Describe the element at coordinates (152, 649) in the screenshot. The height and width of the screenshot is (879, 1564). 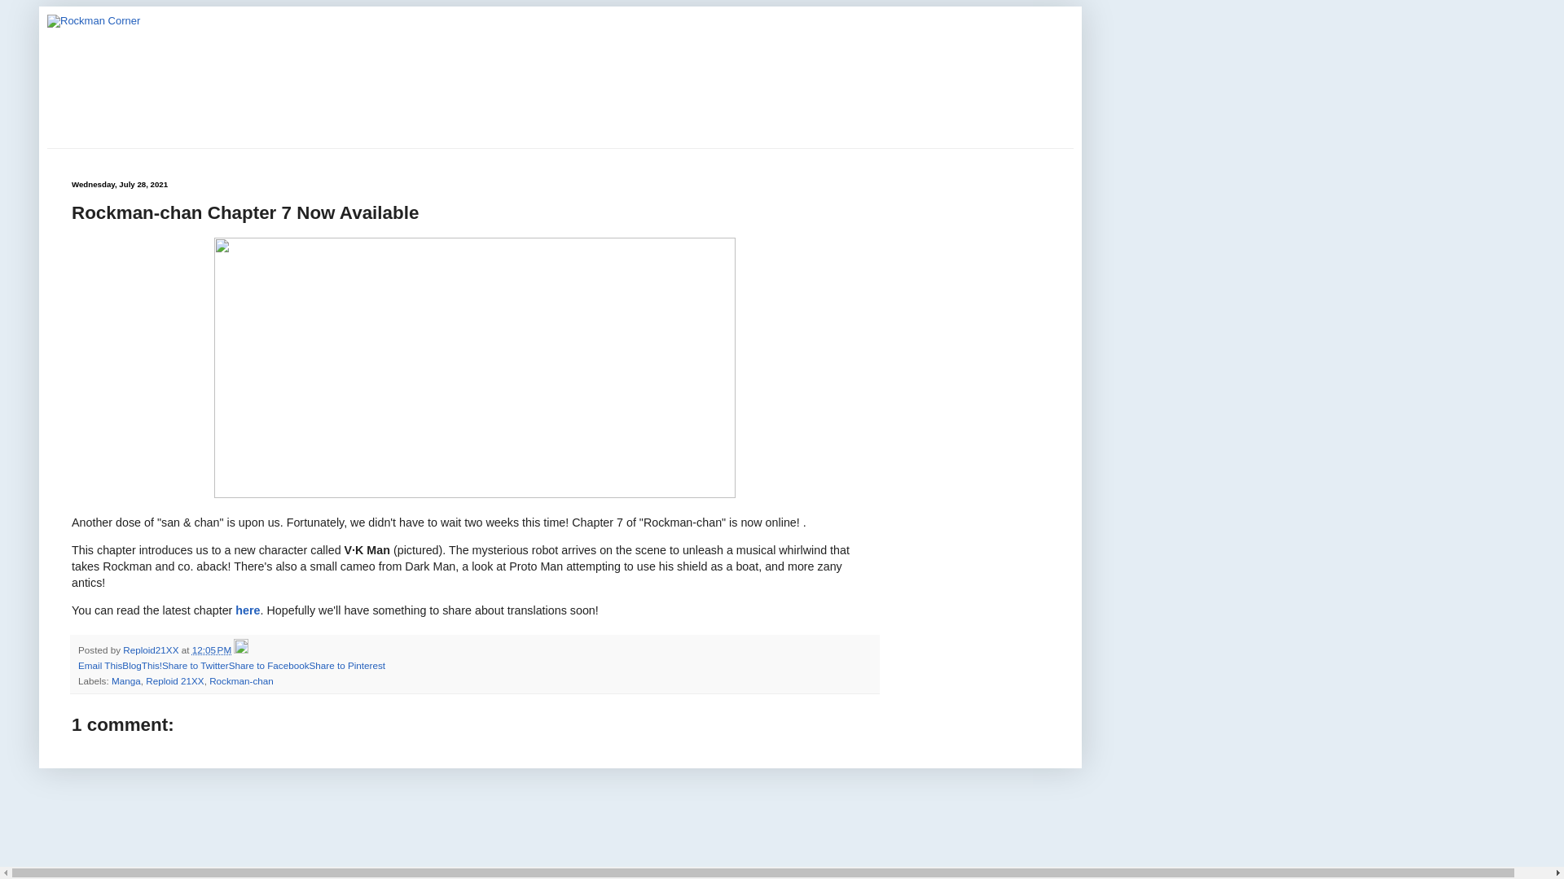
I see `author profile` at that location.